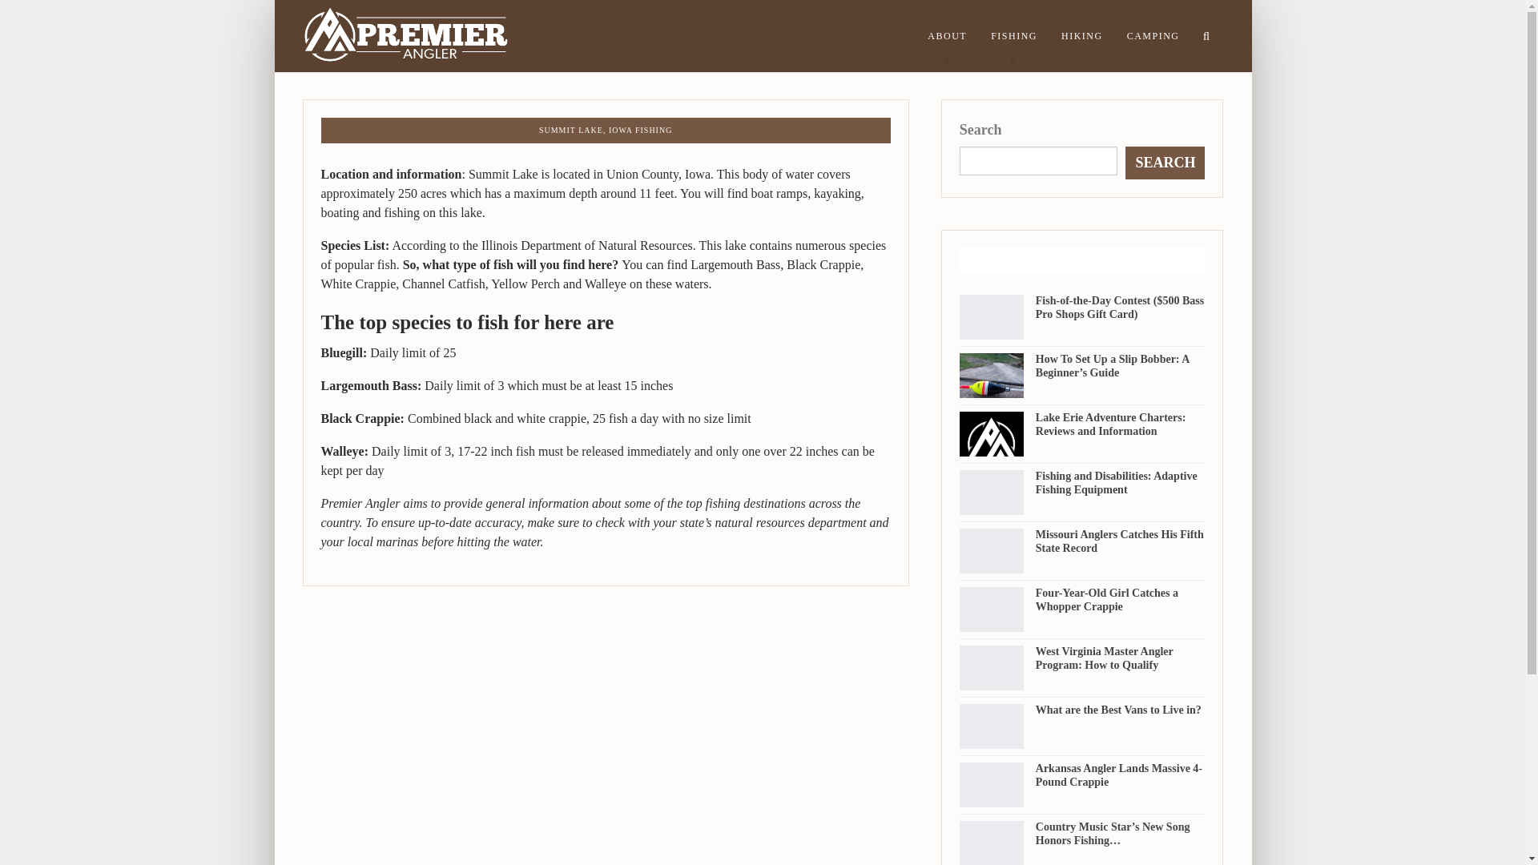 Image resolution: width=1538 pixels, height=865 pixels. Describe the element at coordinates (992, 784) in the screenshot. I see `Arkansas Angler Lands Massive 4-Pound Crappie` at that location.